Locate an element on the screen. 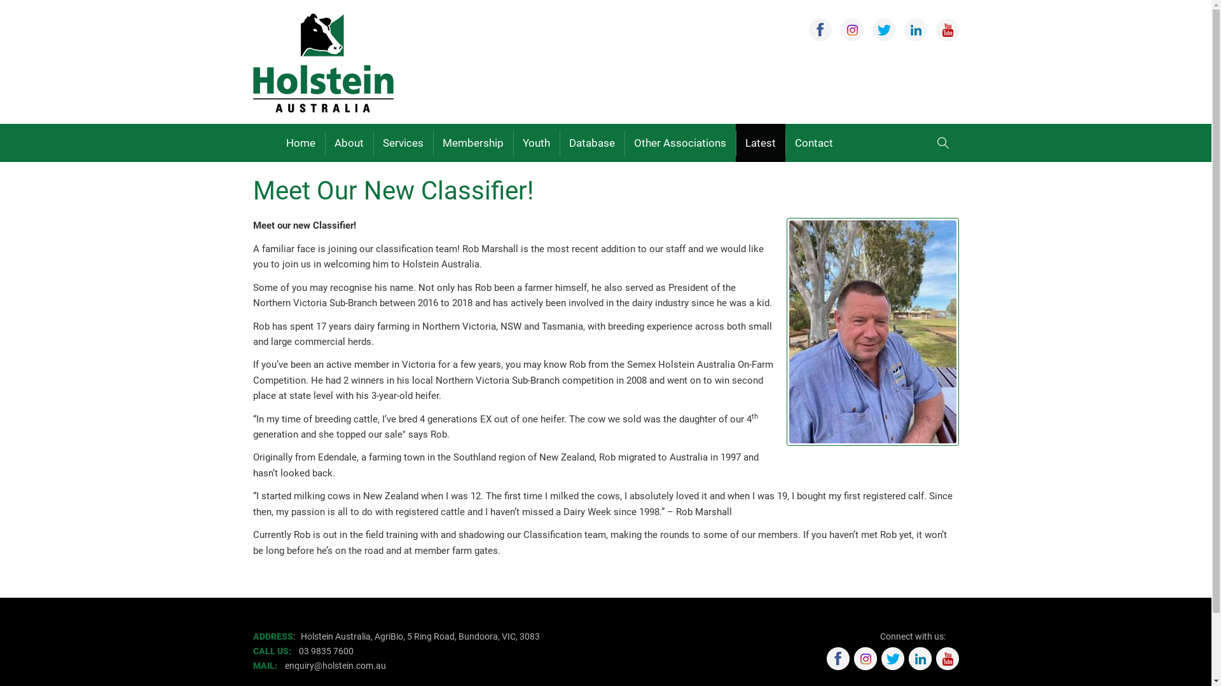  enquiry@holstein.com.au  is located at coordinates (336, 666).